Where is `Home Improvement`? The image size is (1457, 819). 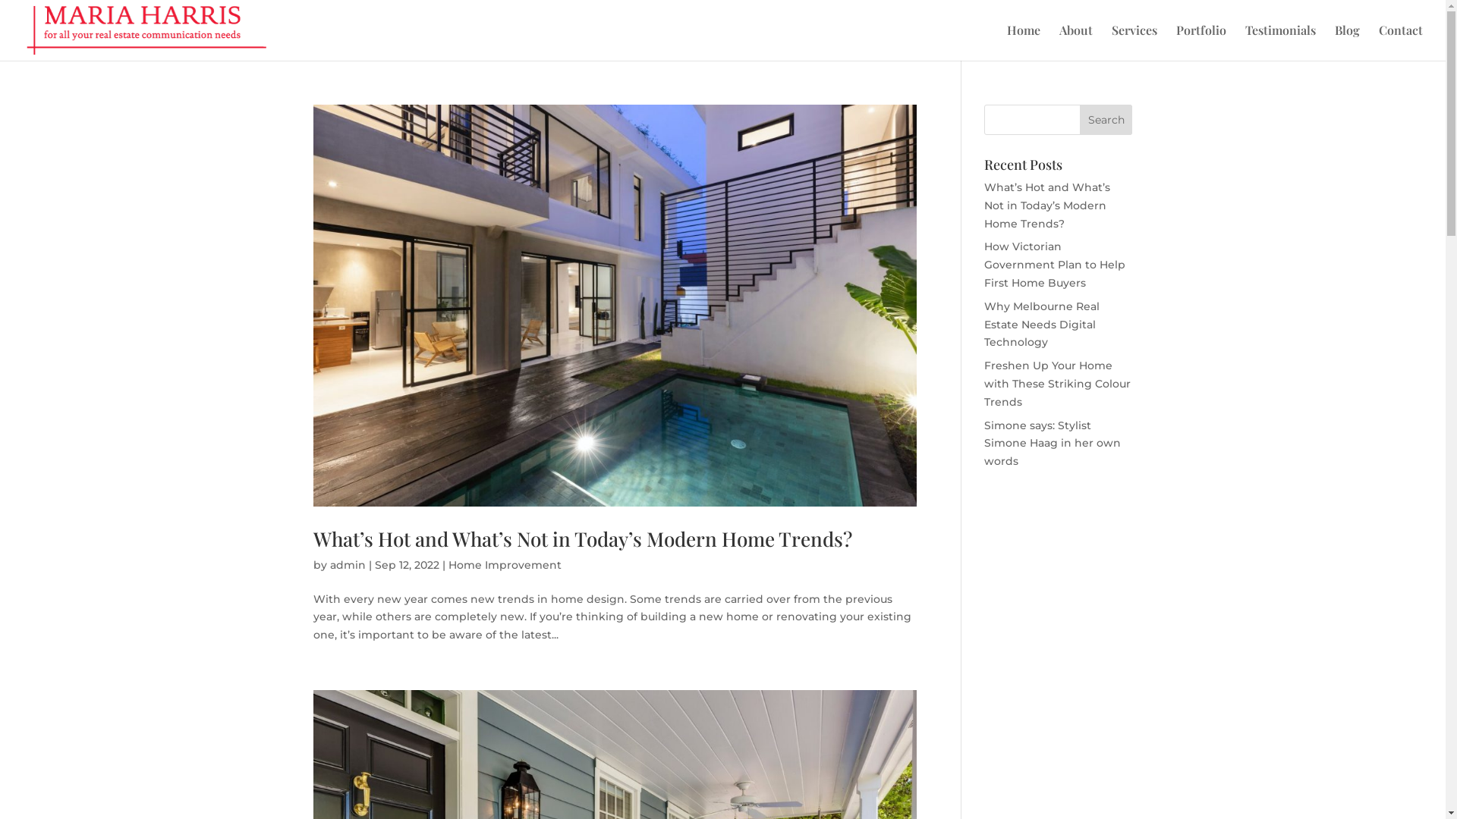 Home Improvement is located at coordinates (504, 565).